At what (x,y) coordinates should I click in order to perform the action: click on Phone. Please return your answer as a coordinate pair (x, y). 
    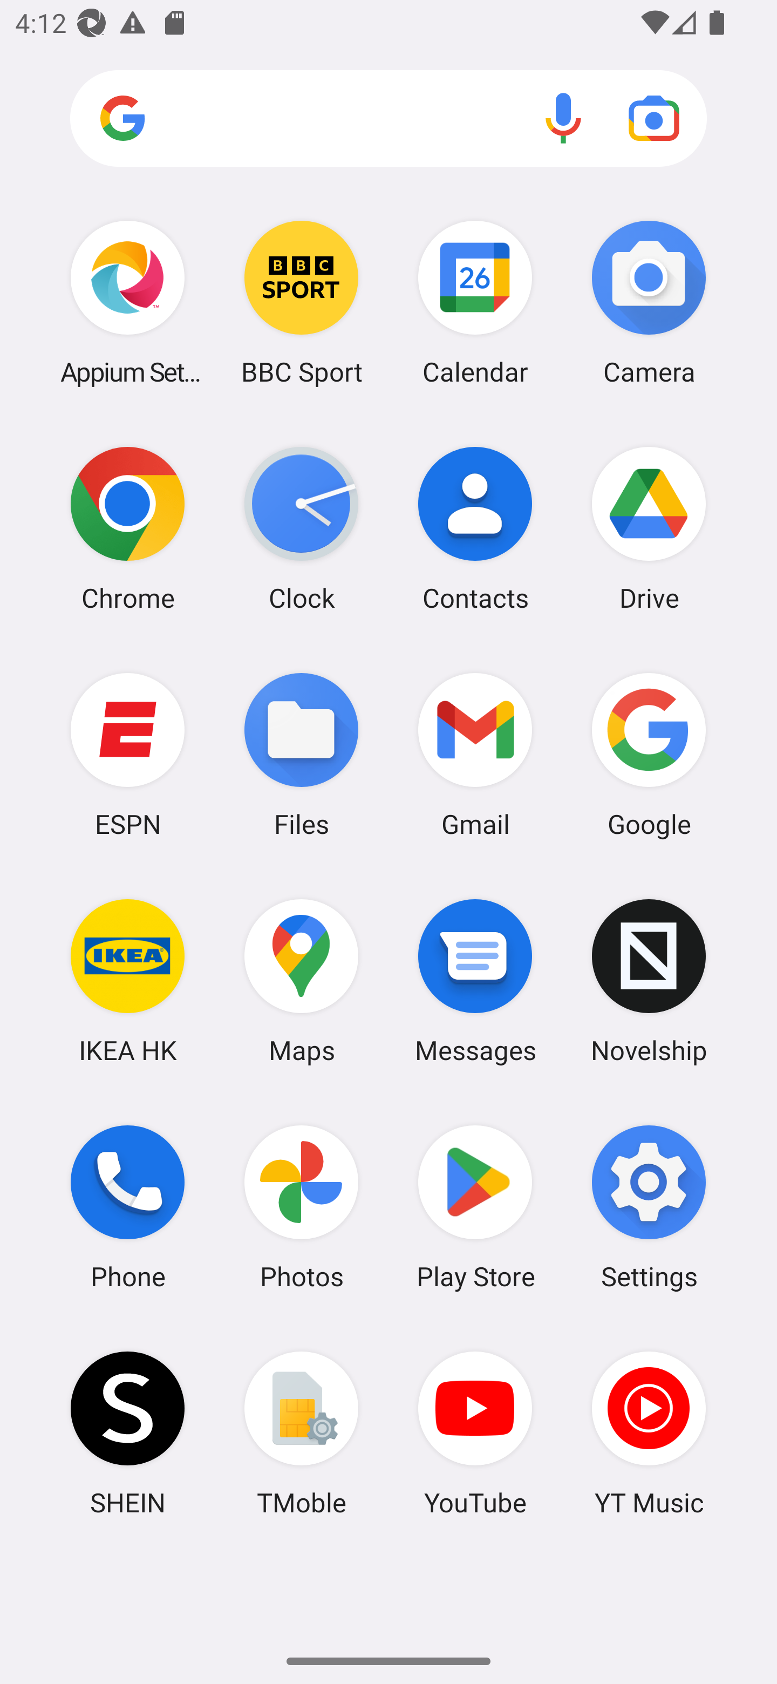
    Looking at the image, I should click on (127, 1207).